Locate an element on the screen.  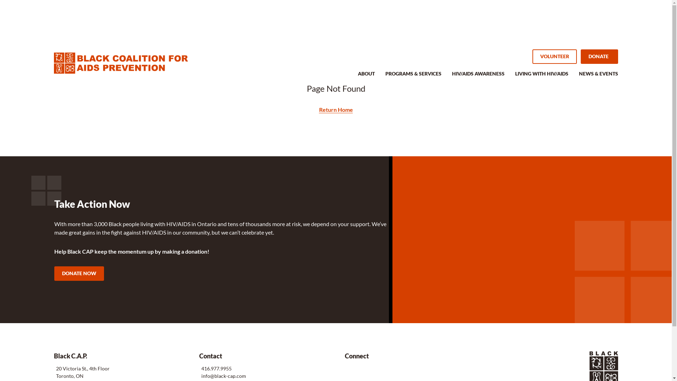
ABOUT is located at coordinates (366, 78).